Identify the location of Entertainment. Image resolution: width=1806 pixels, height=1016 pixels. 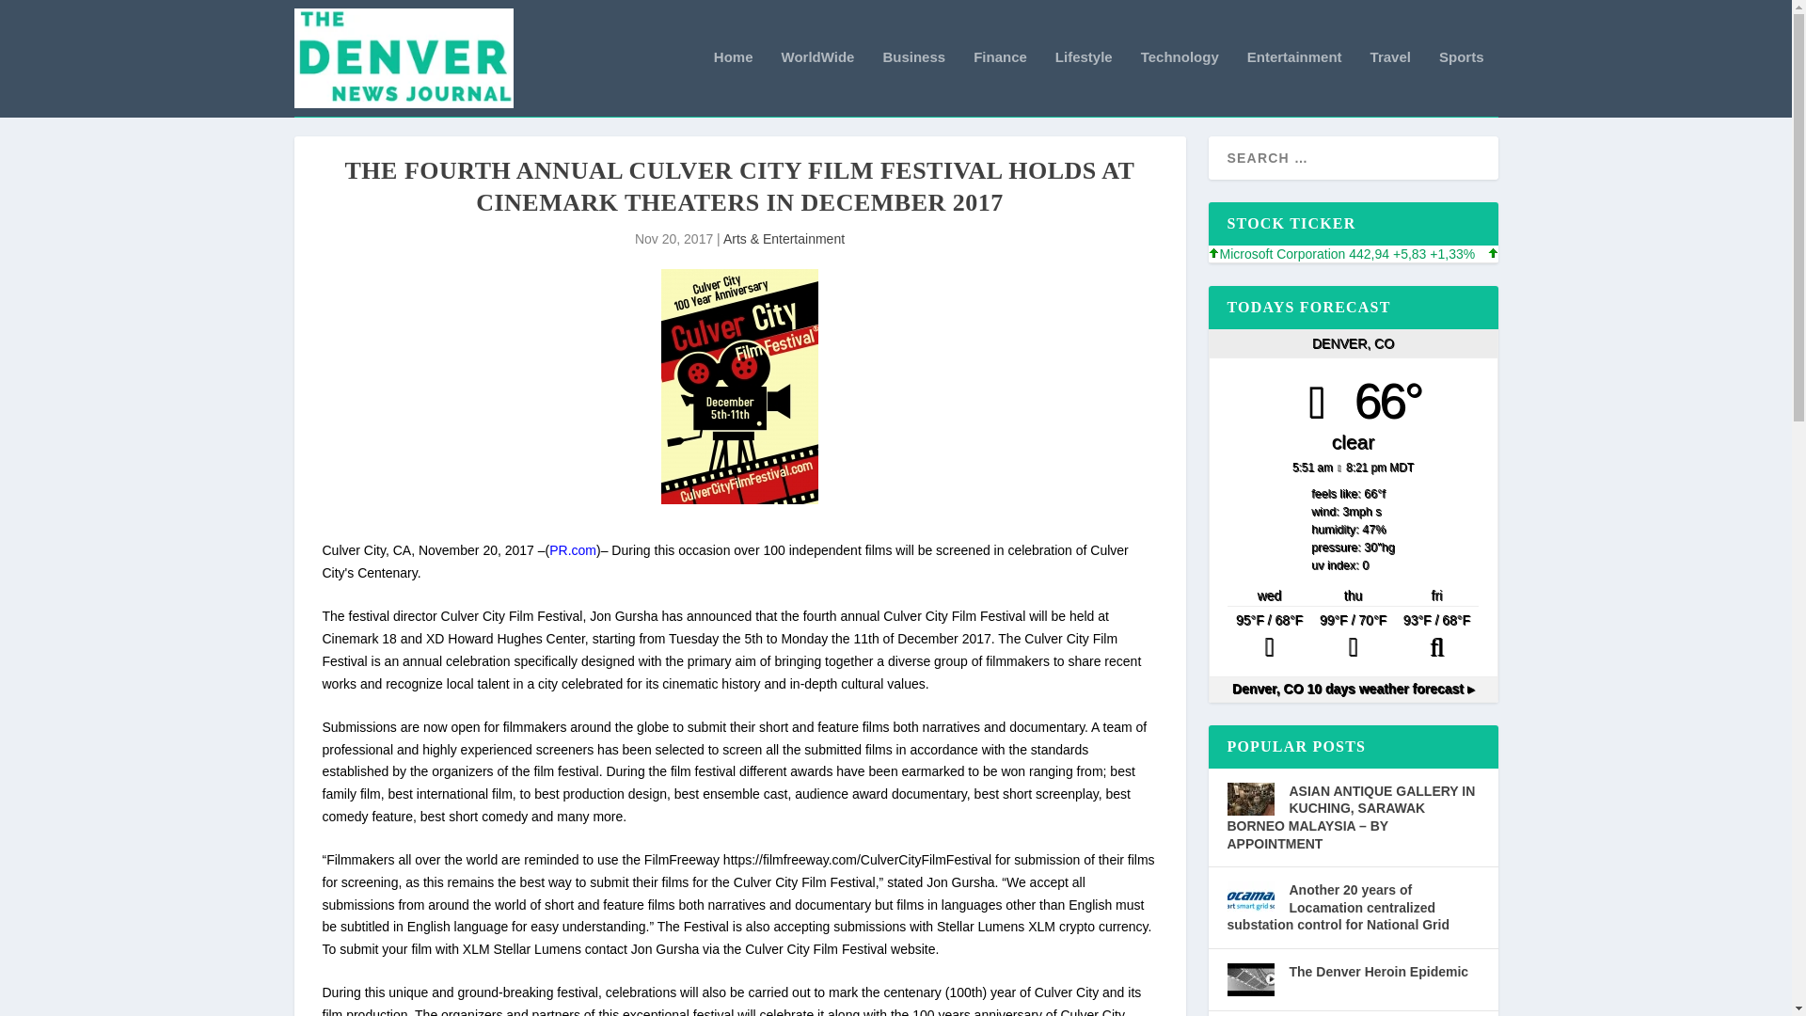
(1294, 83).